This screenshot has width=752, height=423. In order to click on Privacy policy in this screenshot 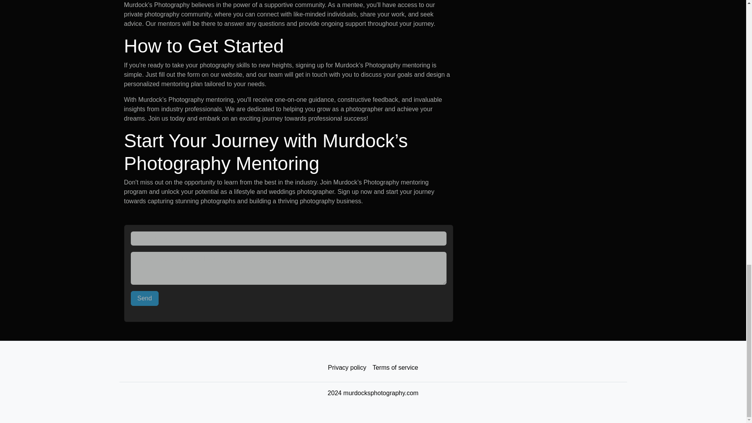, I will do `click(347, 368)`.